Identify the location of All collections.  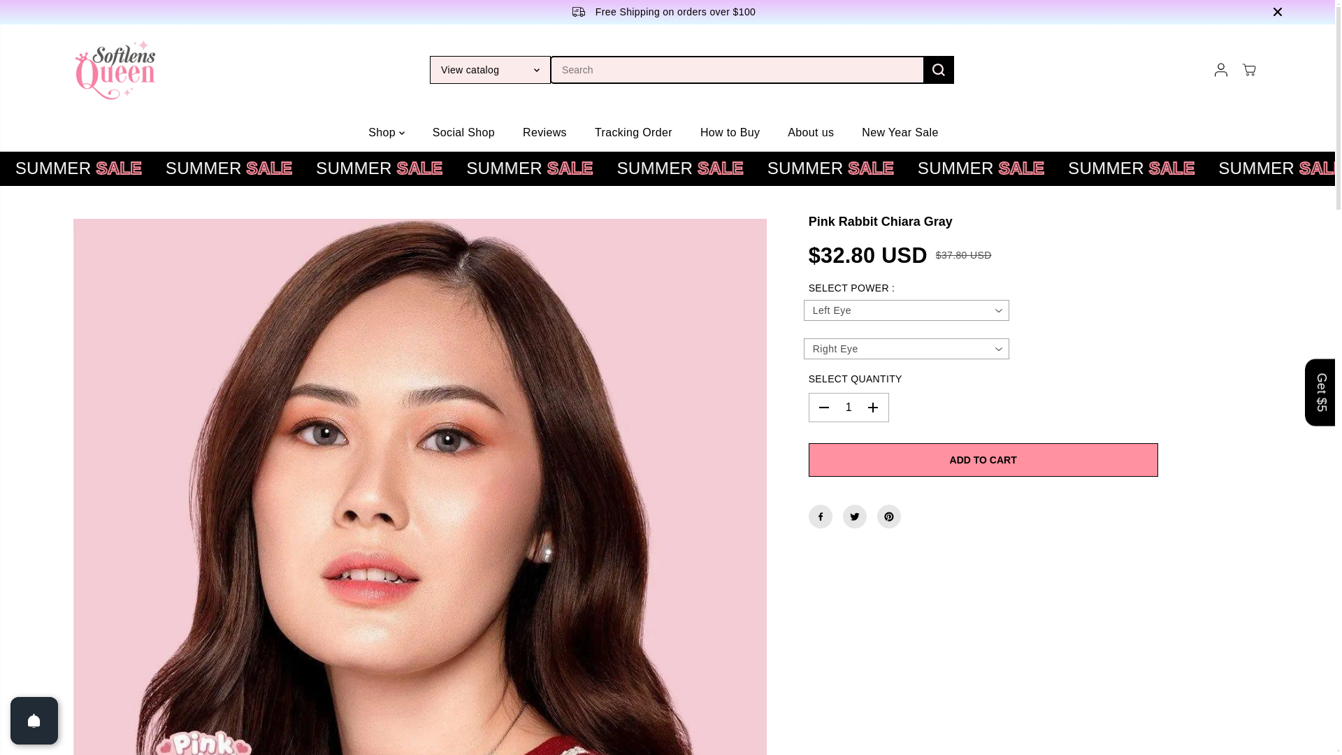
(25, 168).